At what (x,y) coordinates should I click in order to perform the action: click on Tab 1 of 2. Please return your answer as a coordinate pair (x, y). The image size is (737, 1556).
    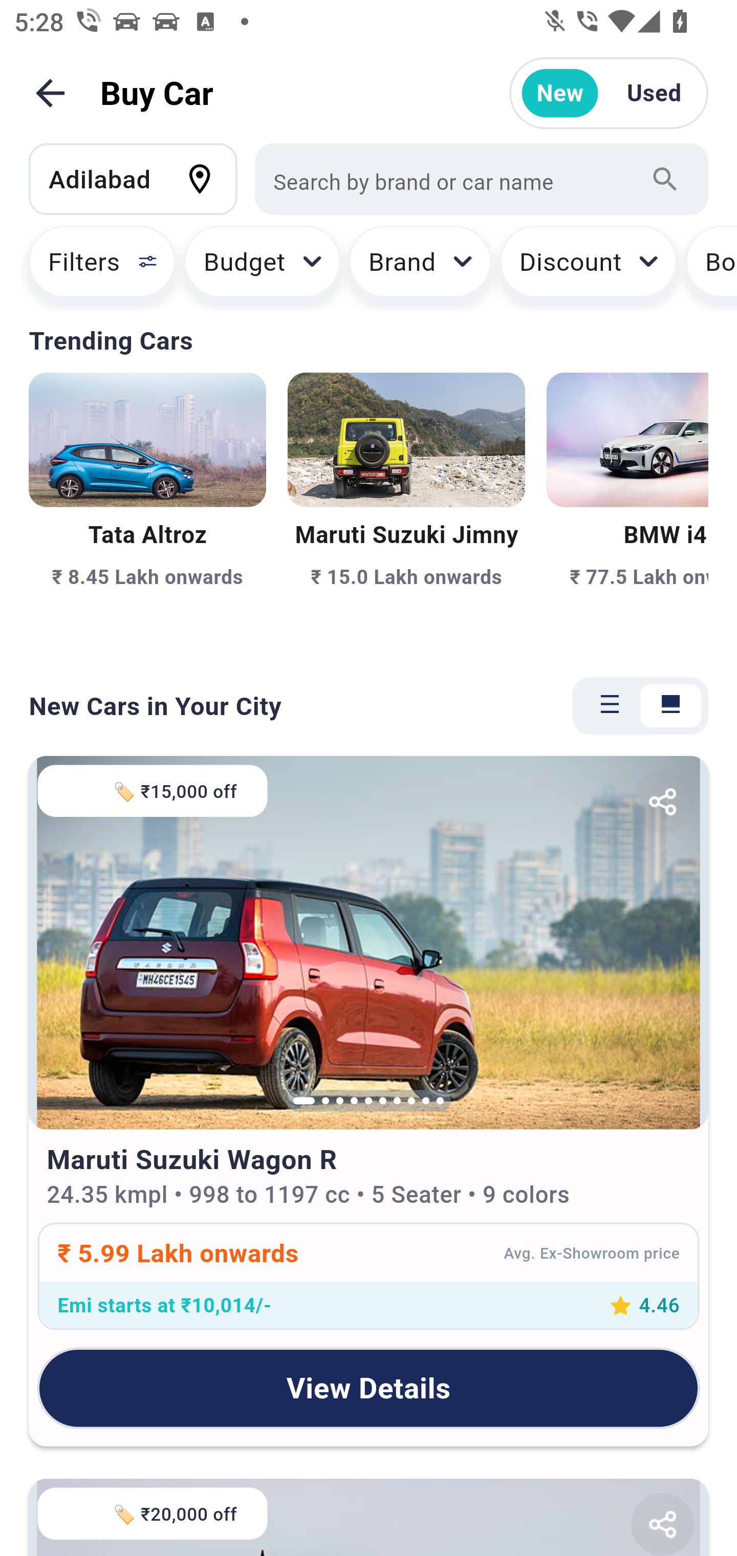
    Looking at the image, I should click on (610, 705).